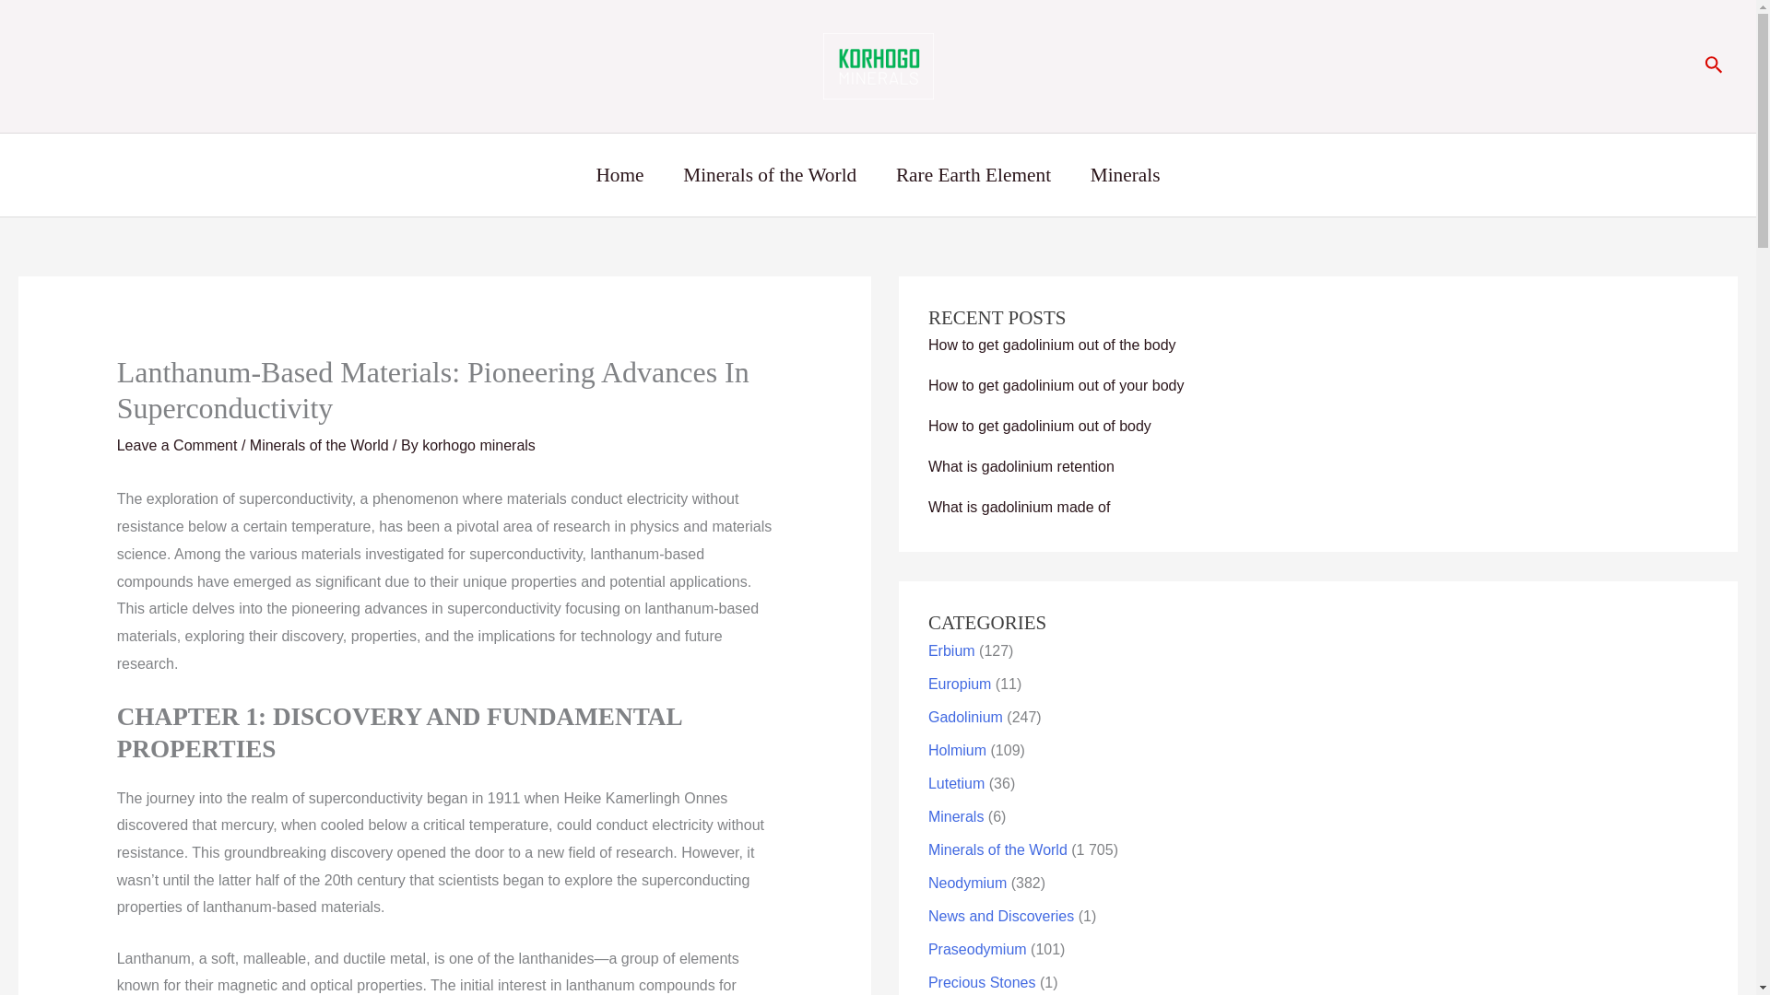 This screenshot has height=995, width=1770. What do you see at coordinates (957, 750) in the screenshot?
I see `Holmium` at bounding box center [957, 750].